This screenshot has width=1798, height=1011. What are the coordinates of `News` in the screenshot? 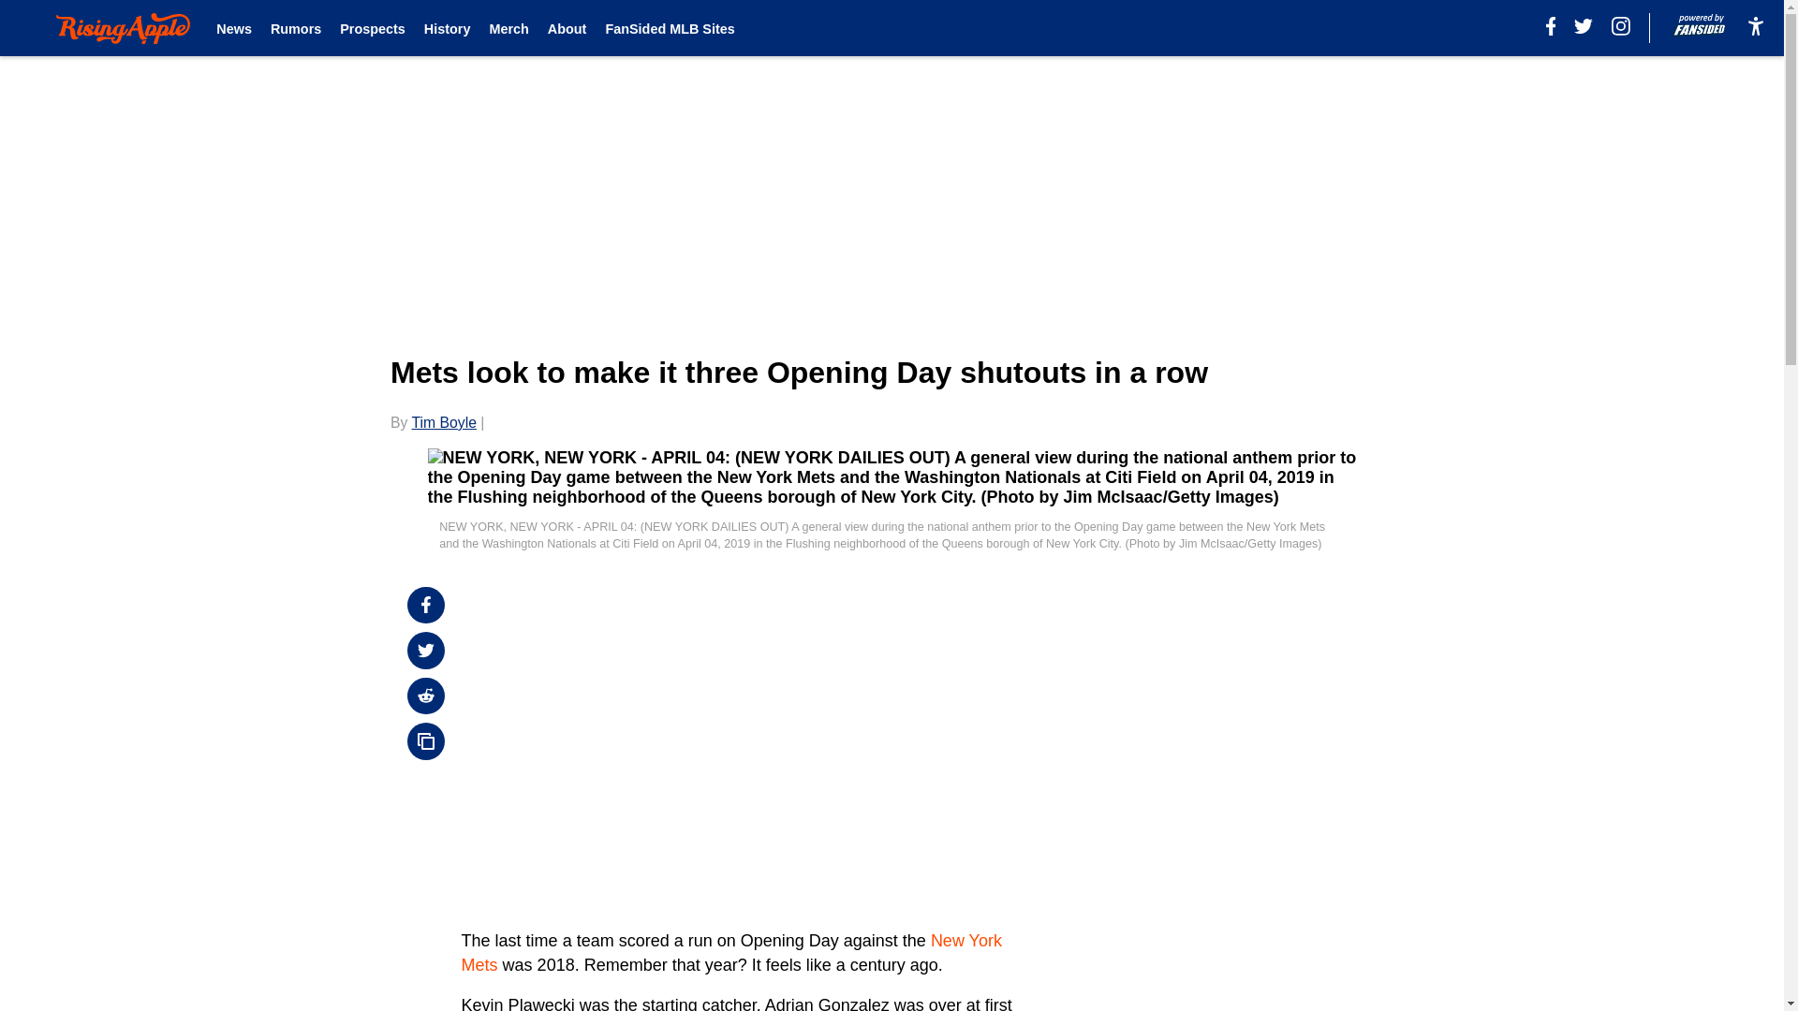 It's located at (233, 28).